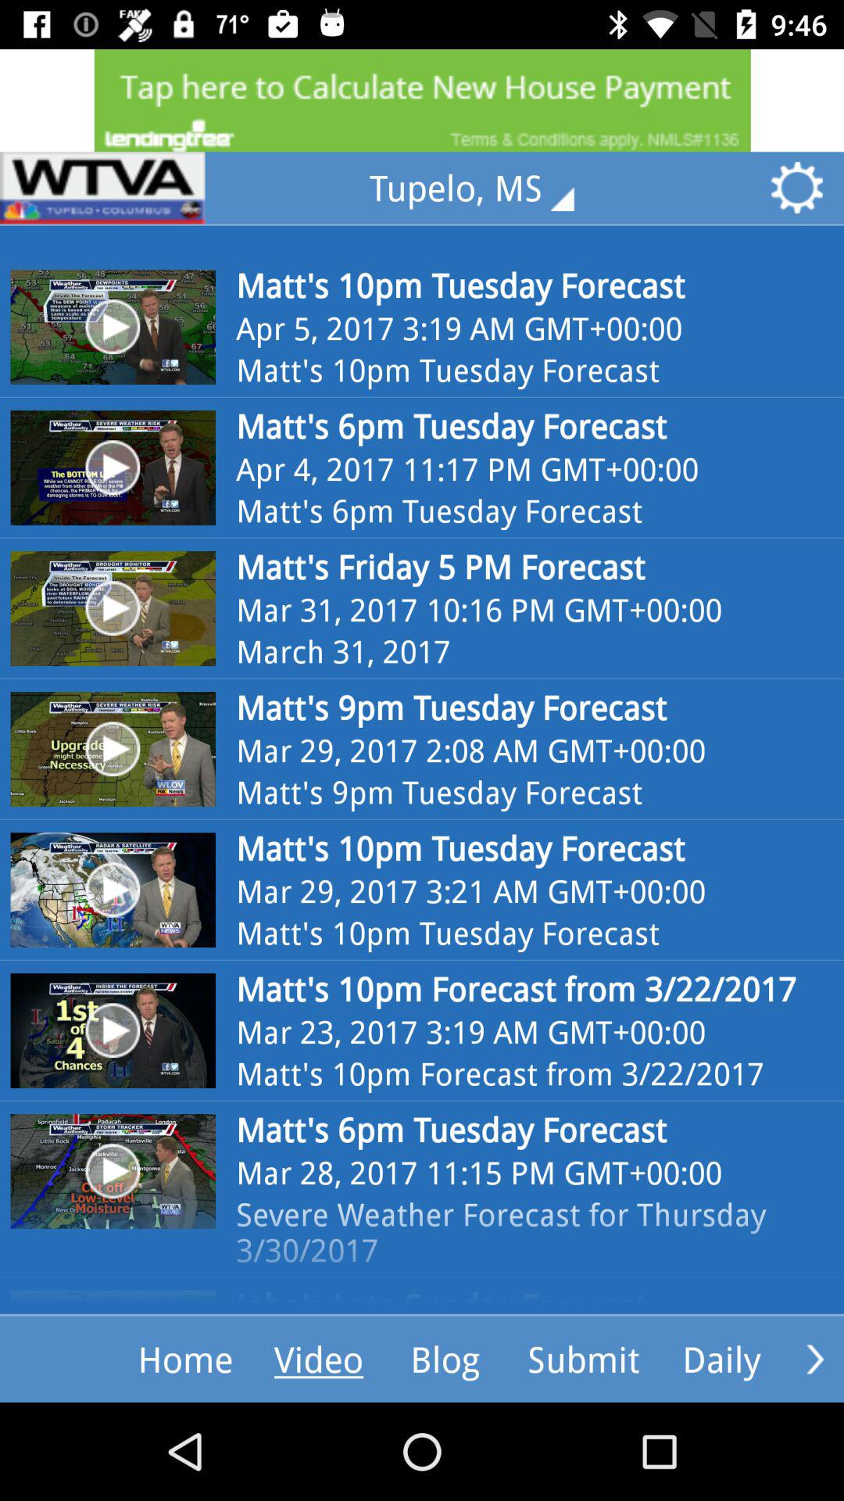  Describe the element at coordinates (815, 1359) in the screenshot. I see `go to next` at that location.